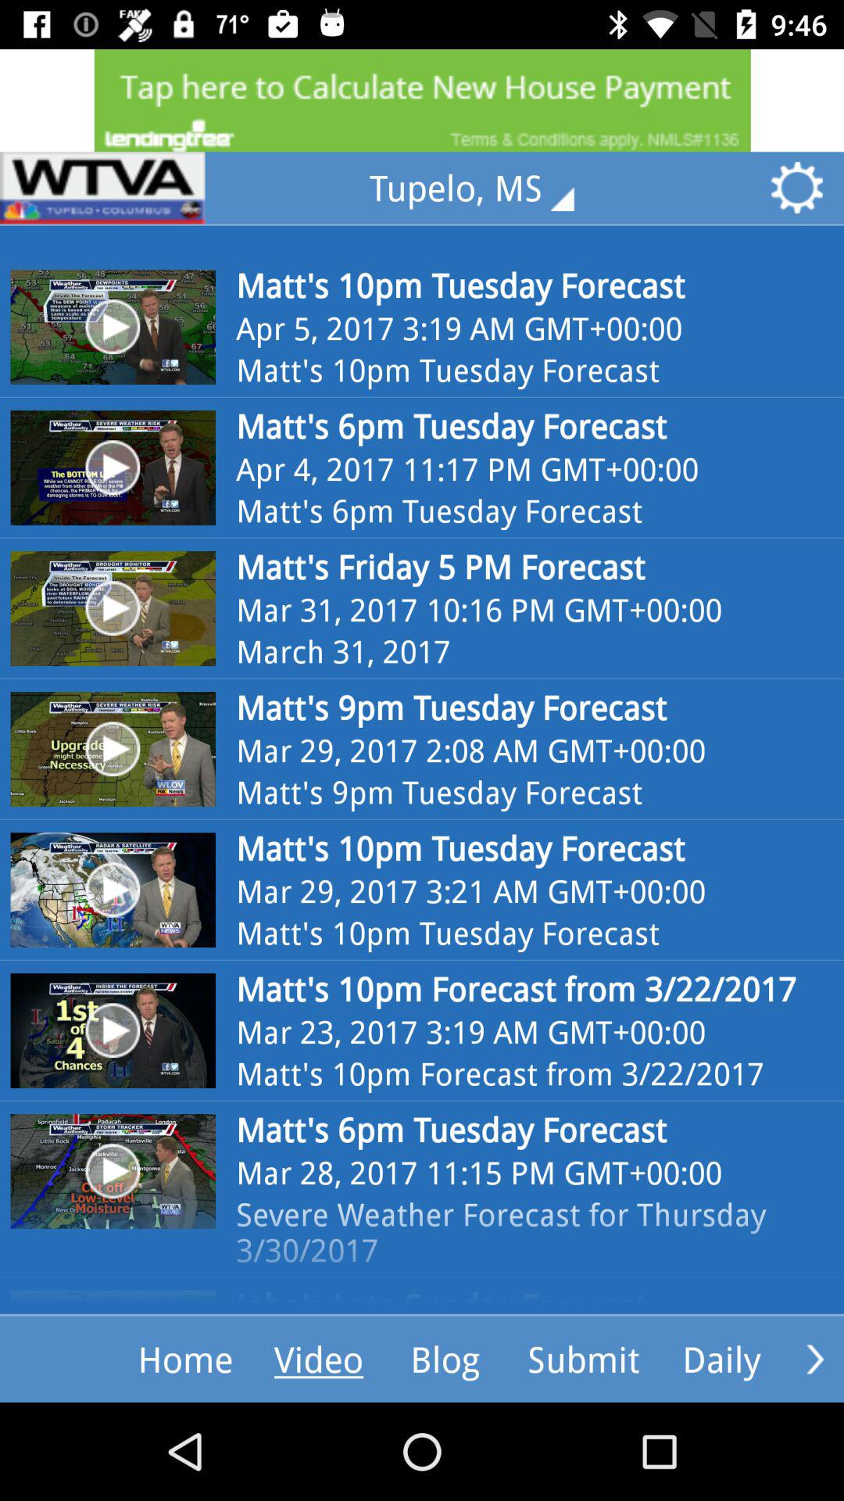  Describe the element at coordinates (815, 1359) in the screenshot. I see `go to next` at that location.